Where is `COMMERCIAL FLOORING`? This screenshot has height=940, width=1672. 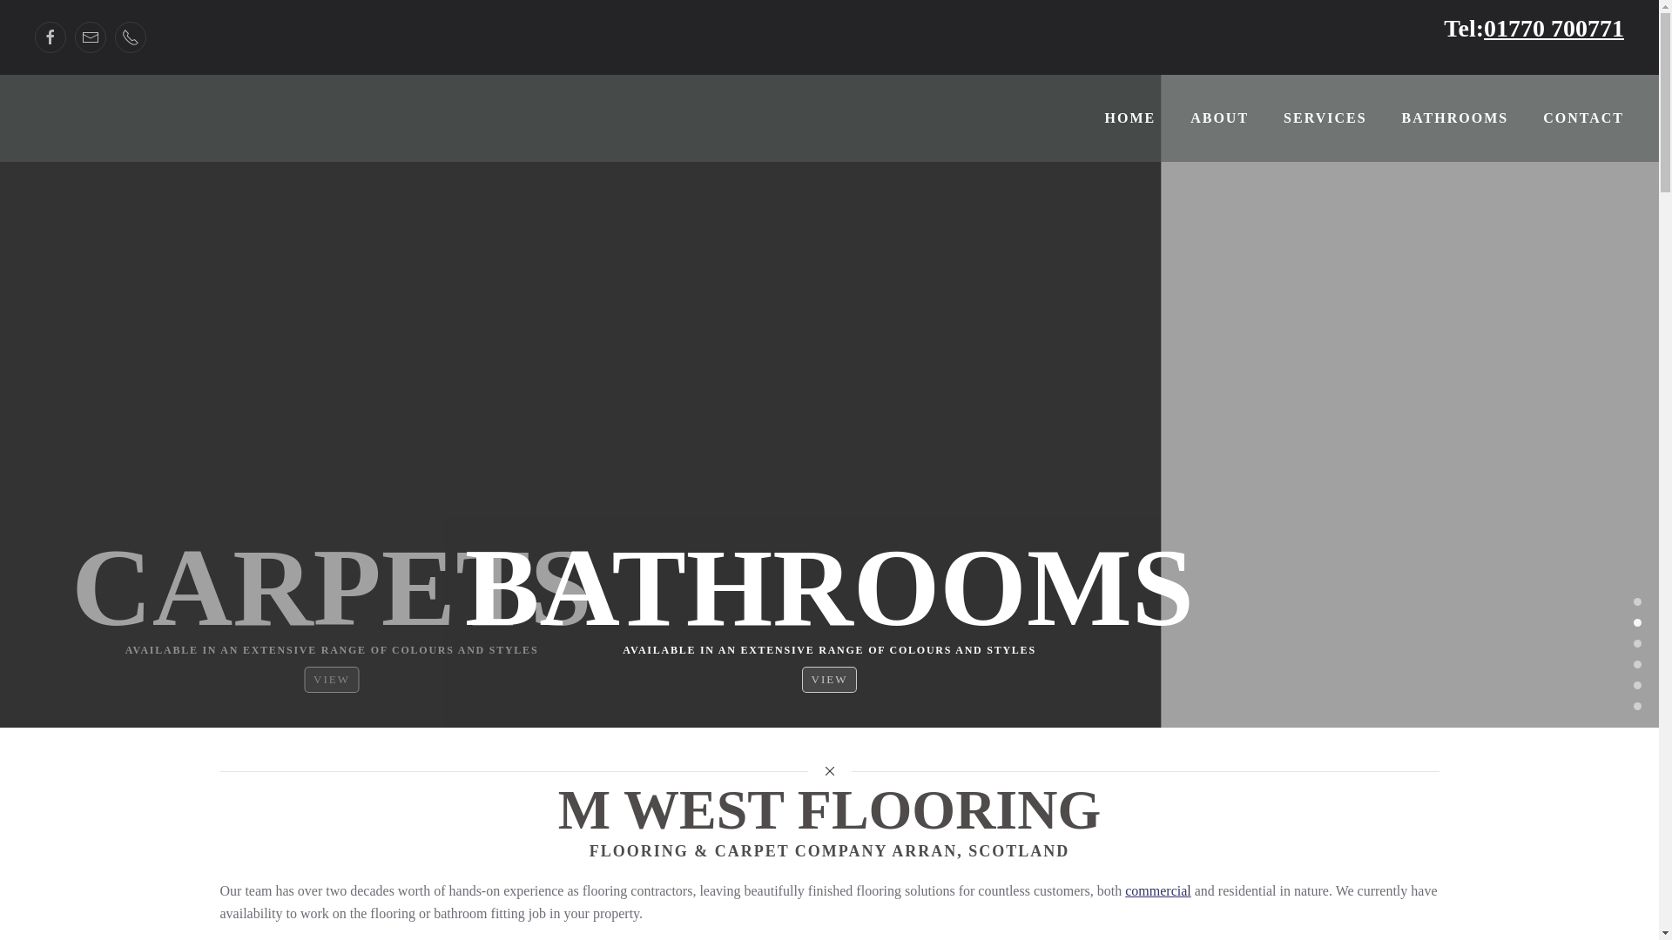 COMMERCIAL FLOORING is located at coordinates (1637, 705).